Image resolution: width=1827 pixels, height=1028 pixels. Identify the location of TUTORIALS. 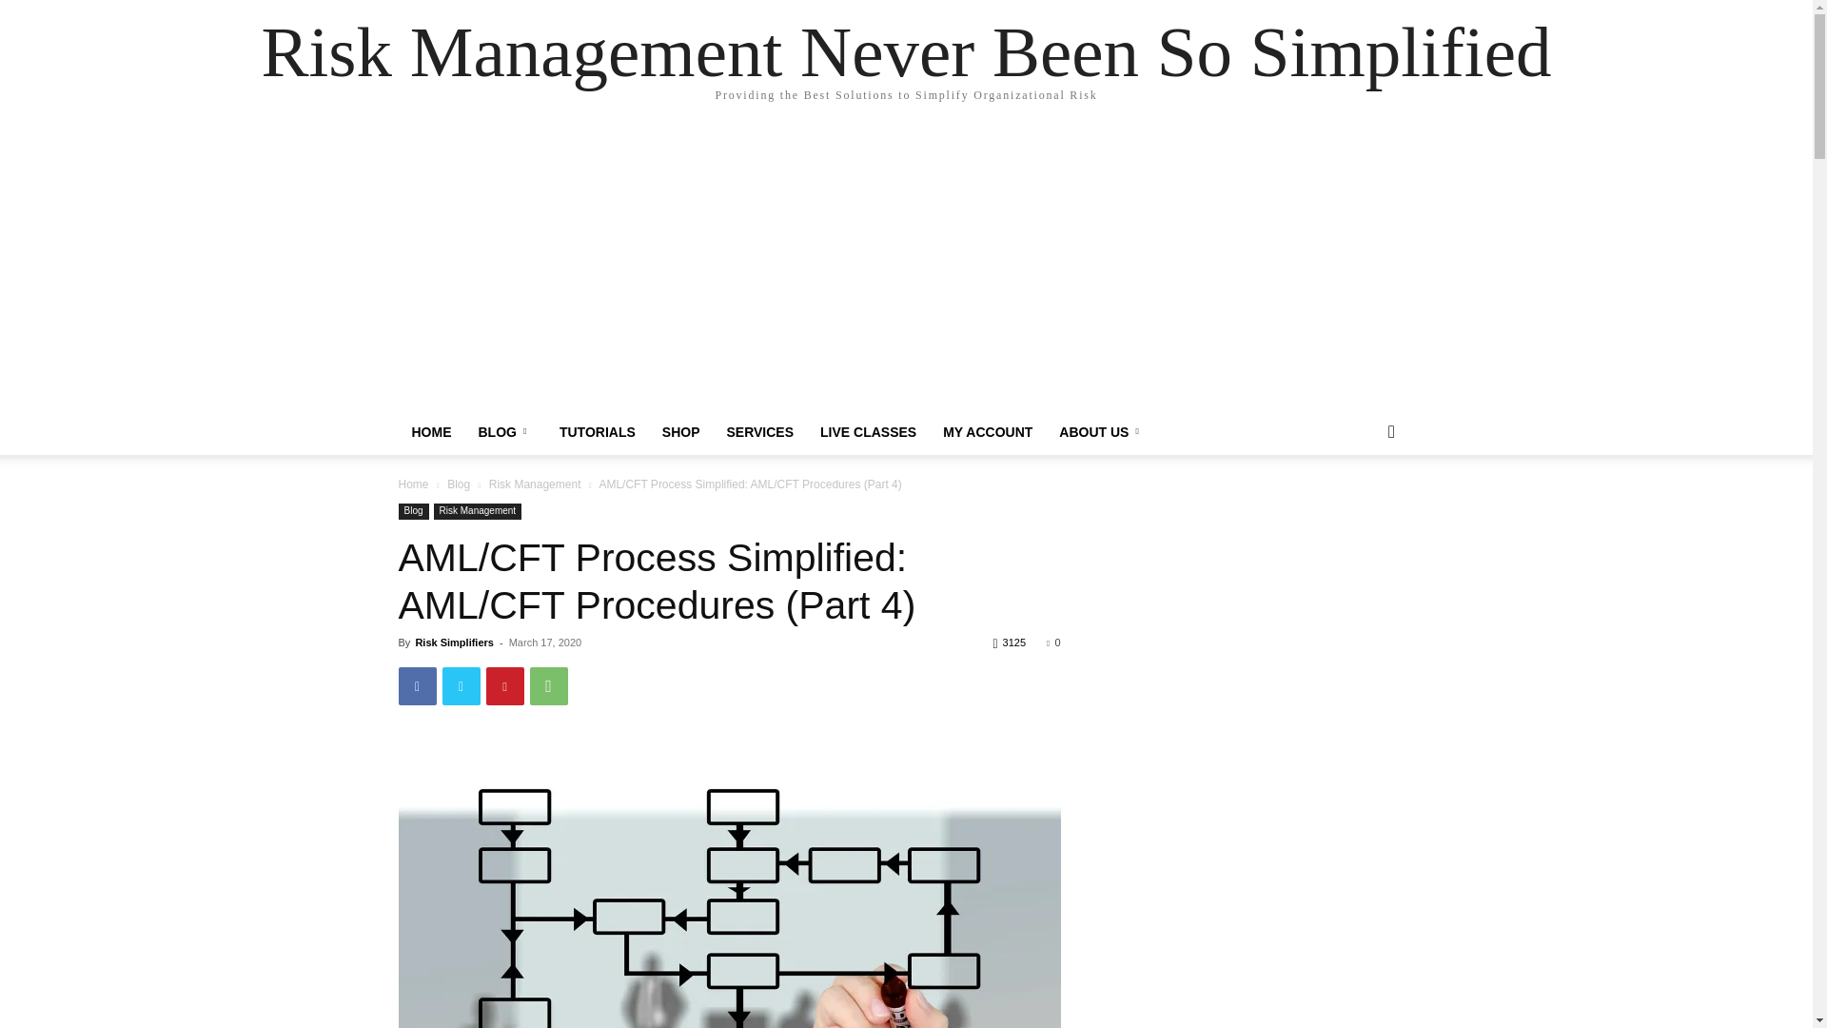
(598, 432).